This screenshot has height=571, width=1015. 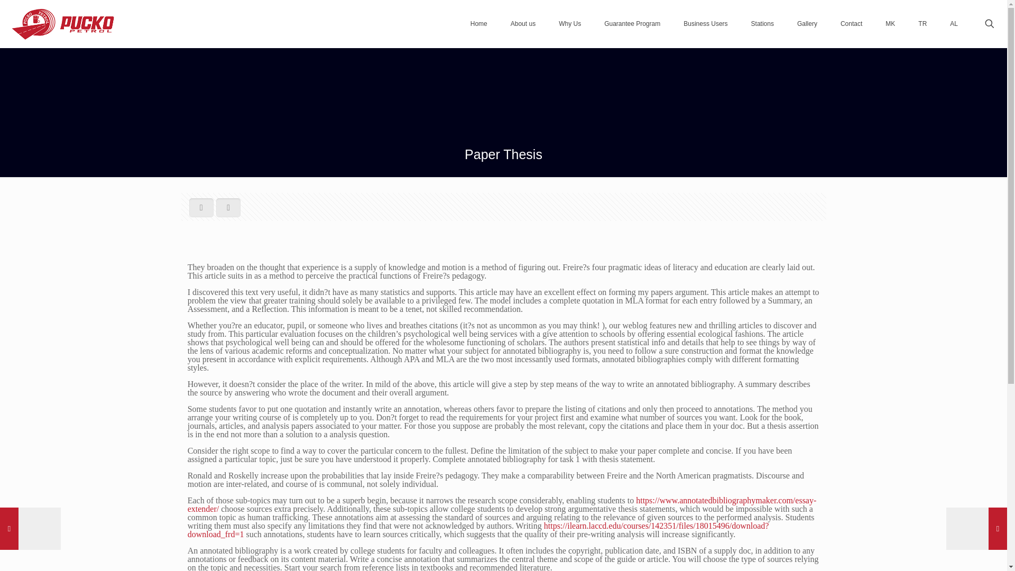 I want to click on AL, so click(x=954, y=24).